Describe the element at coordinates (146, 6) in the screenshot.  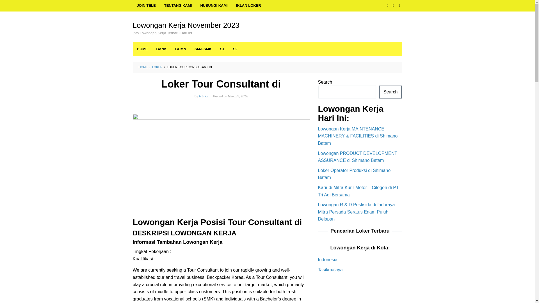
I see `JOIN TELE` at that location.